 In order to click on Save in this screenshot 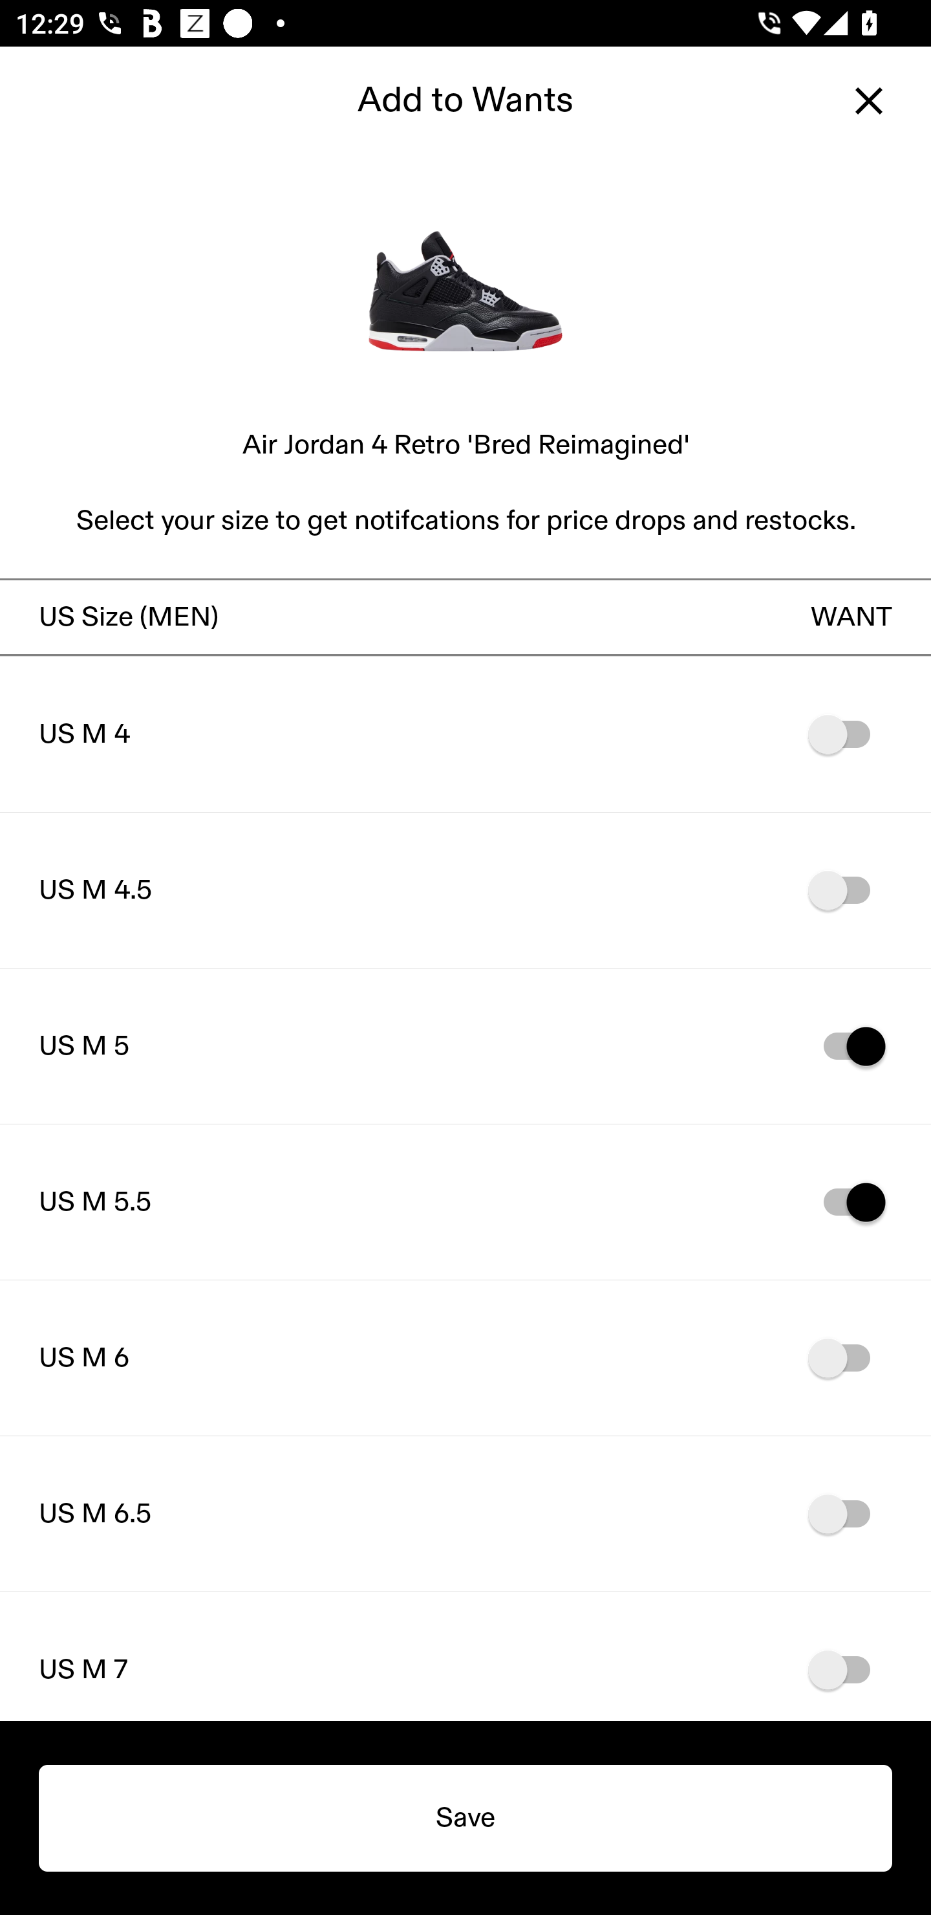, I will do `click(465, 1818)`.